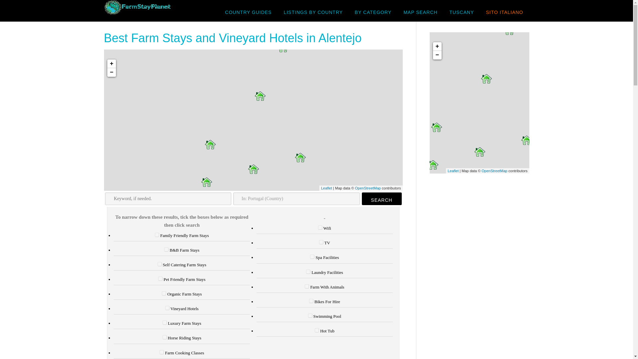  Describe the element at coordinates (310, 315) in the screenshot. I see `Swimming Pool` at that location.